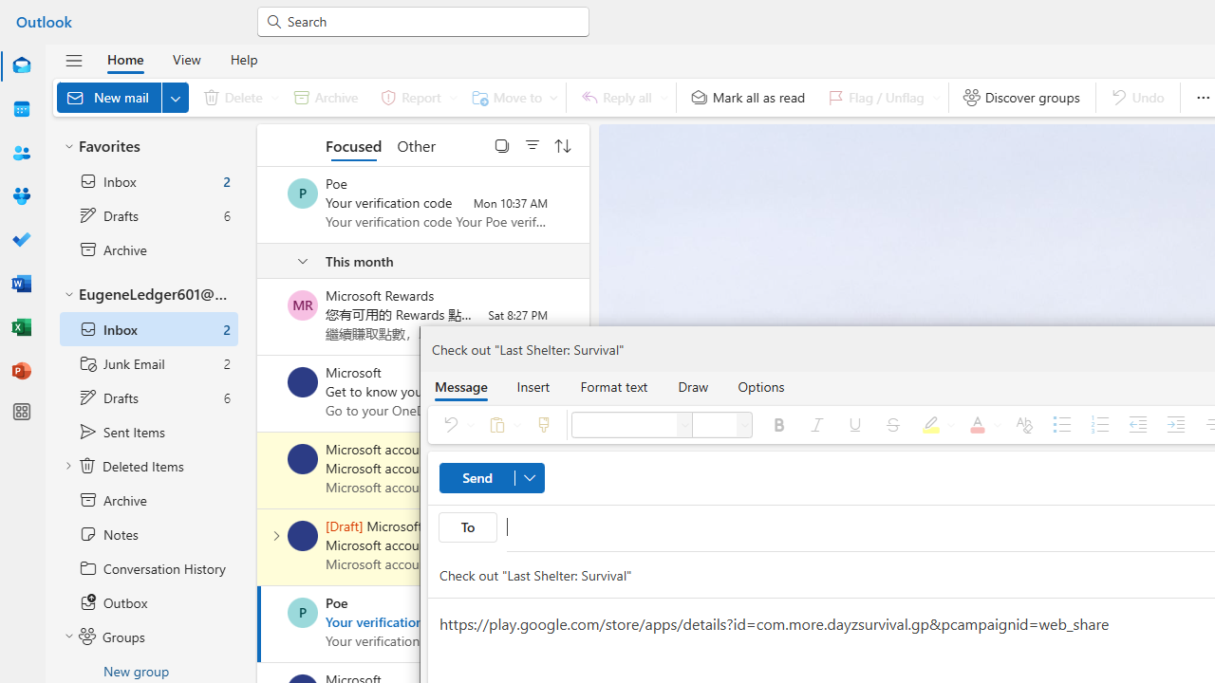 The width and height of the screenshot is (1215, 683). What do you see at coordinates (935, 425) in the screenshot?
I see `Text highlight color` at bounding box center [935, 425].